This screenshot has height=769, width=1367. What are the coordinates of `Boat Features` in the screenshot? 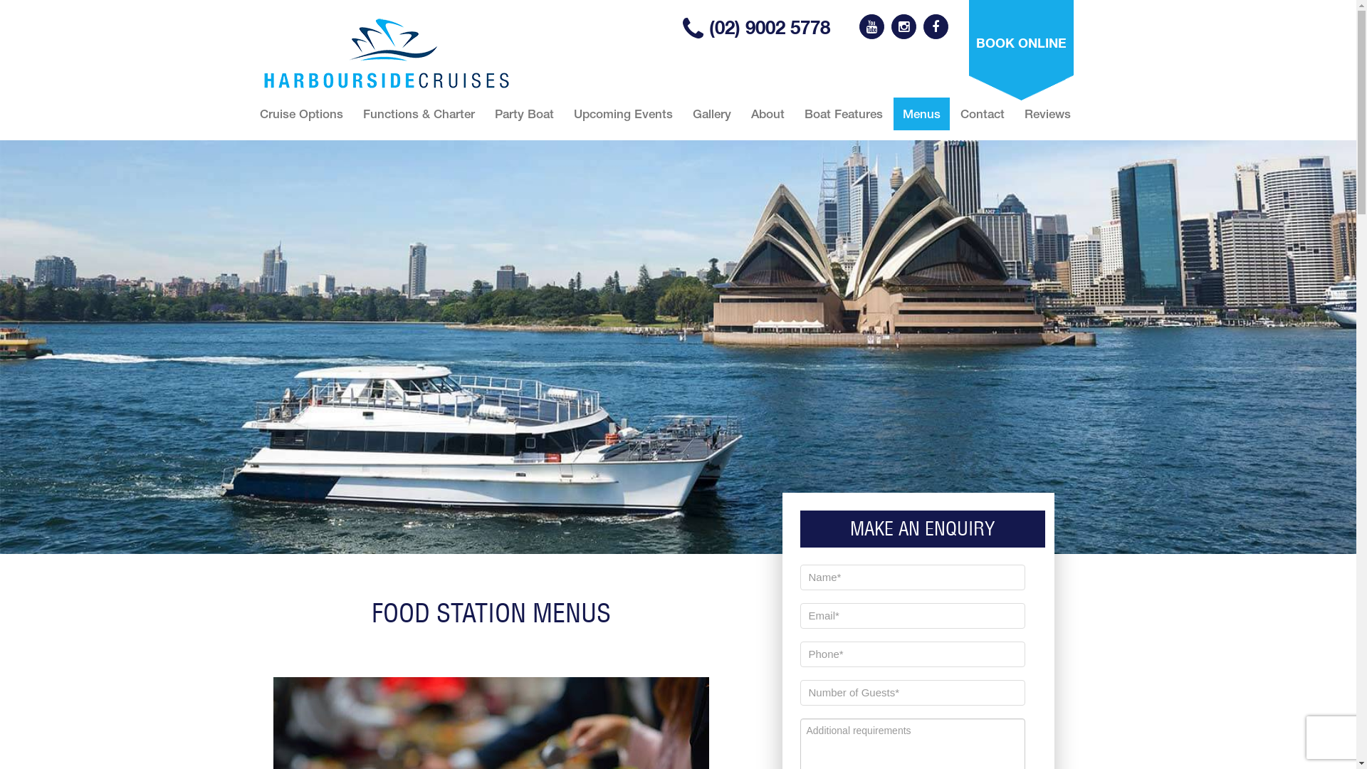 It's located at (843, 114).